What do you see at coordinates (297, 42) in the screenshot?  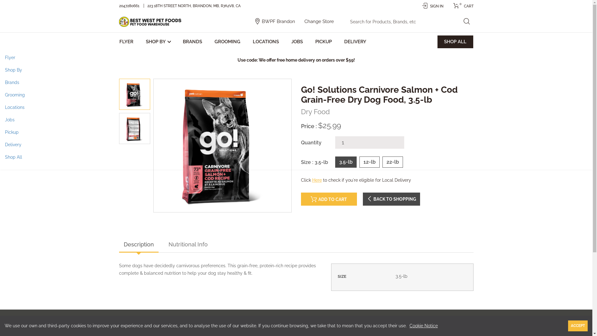 I see `JOBS` at bounding box center [297, 42].